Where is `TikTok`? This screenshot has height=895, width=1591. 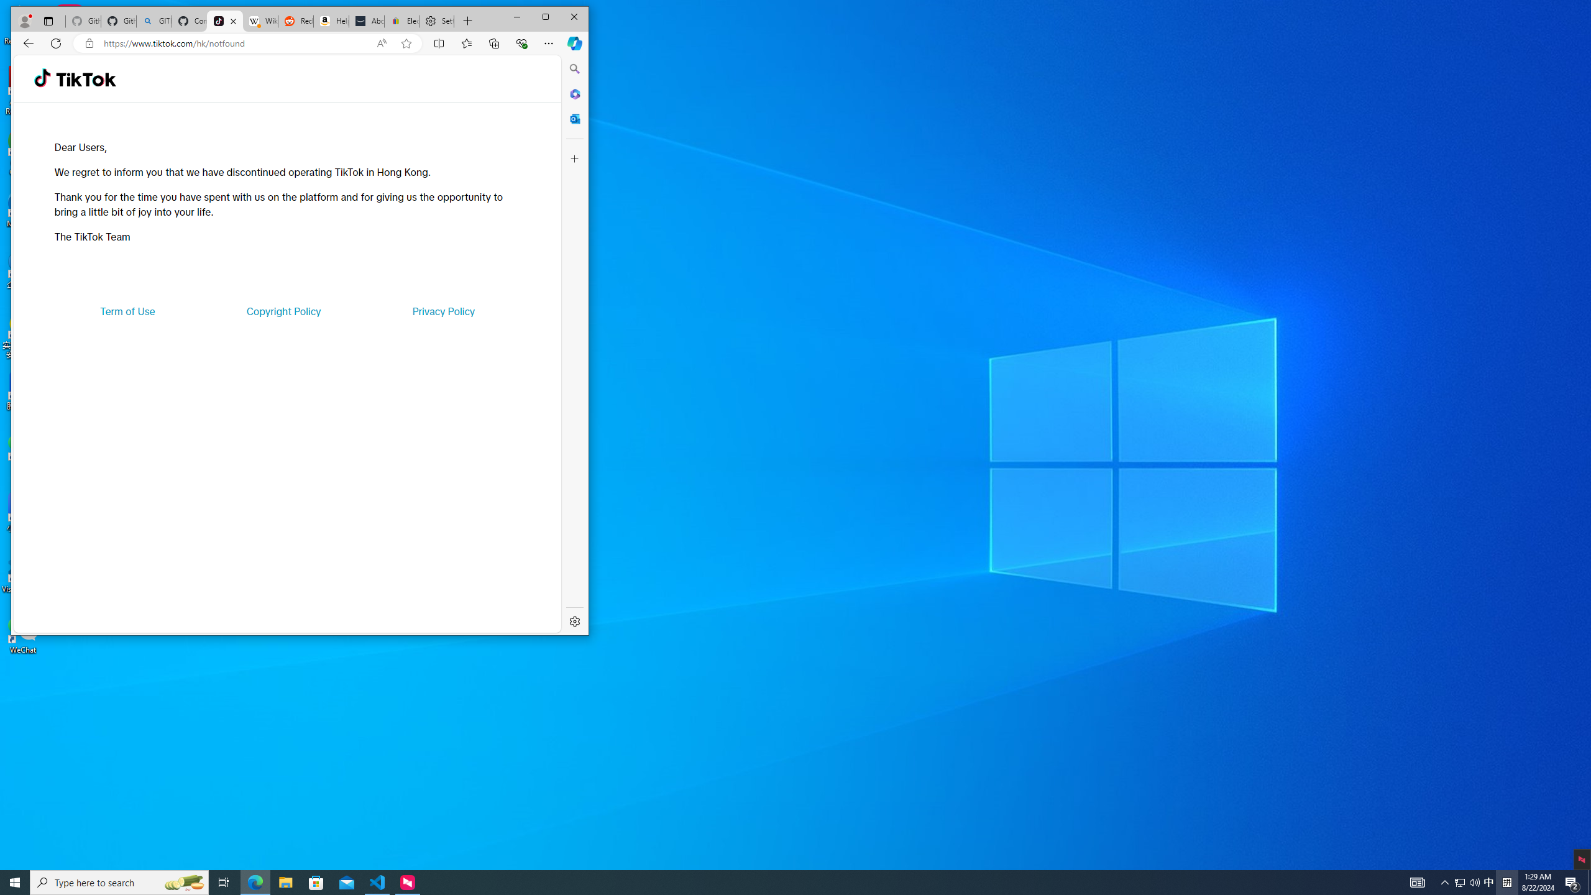 TikTok is located at coordinates (225, 21).